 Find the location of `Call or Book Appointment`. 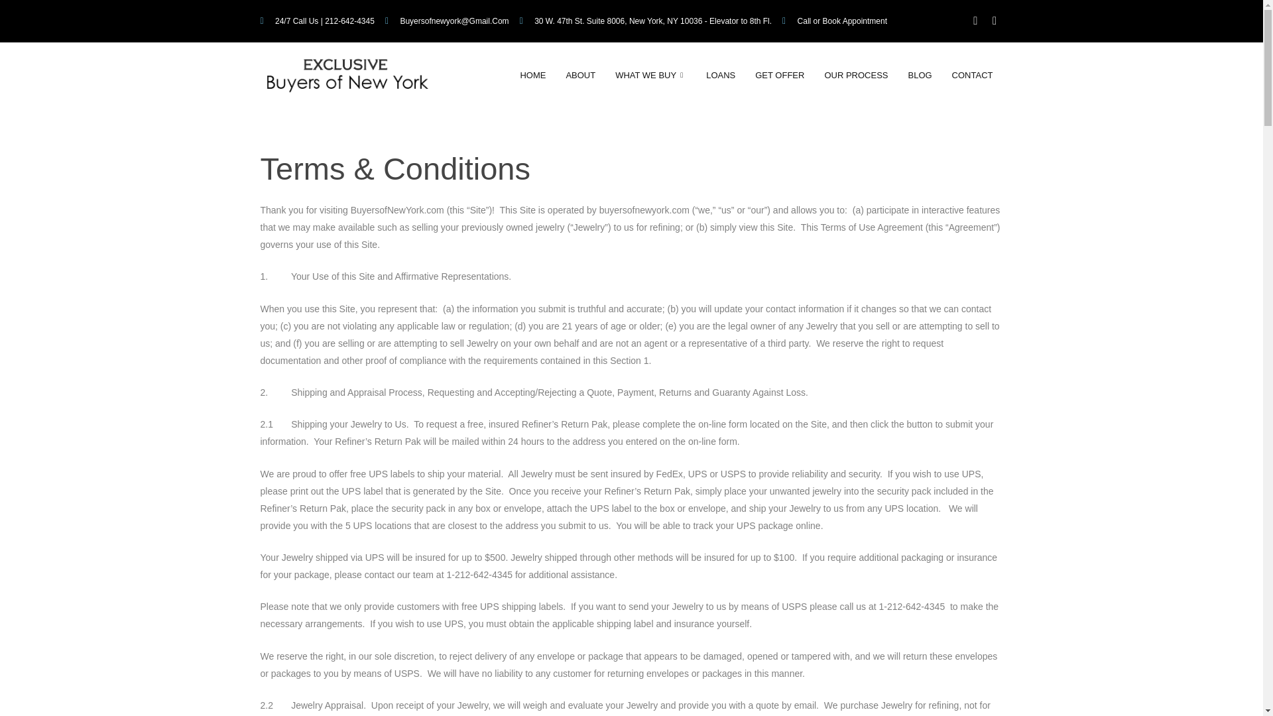

Call or Book Appointment is located at coordinates (835, 21).